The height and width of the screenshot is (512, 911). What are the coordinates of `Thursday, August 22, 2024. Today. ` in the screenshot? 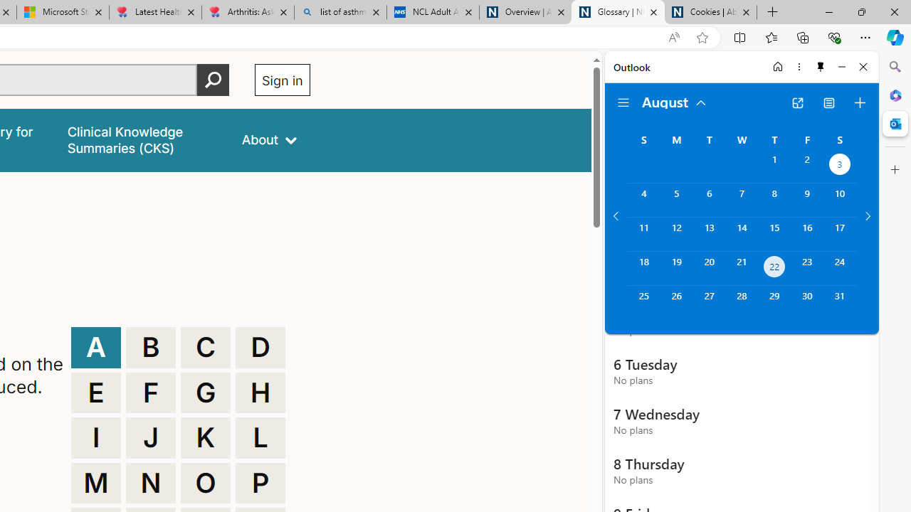 It's located at (774, 269).